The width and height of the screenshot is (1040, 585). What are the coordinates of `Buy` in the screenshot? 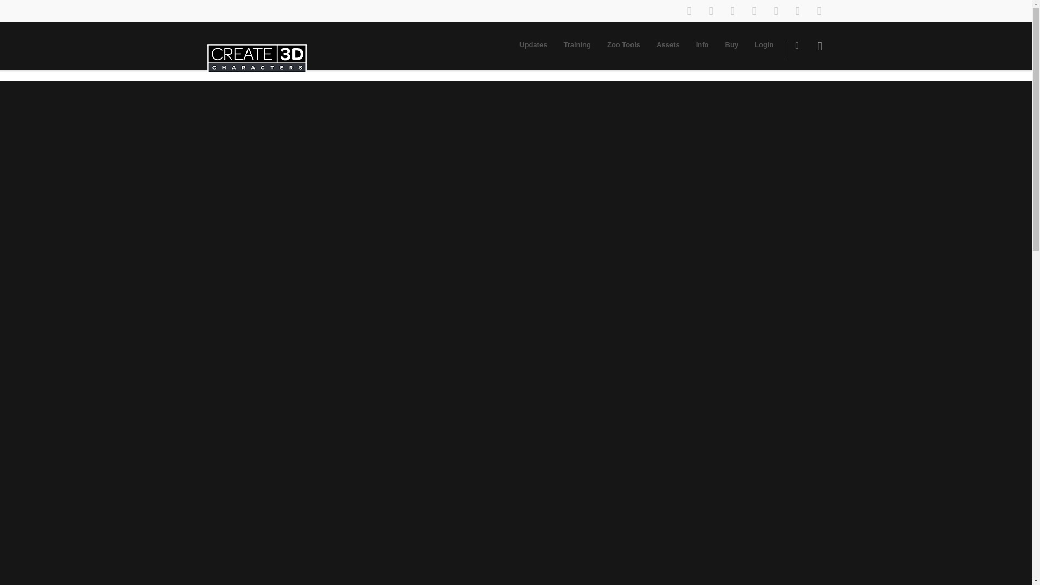 It's located at (732, 44).